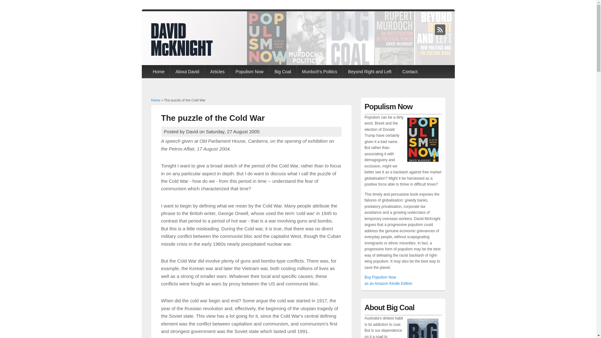 The image size is (601, 338). I want to click on Murdoch's Politics, so click(320, 72).